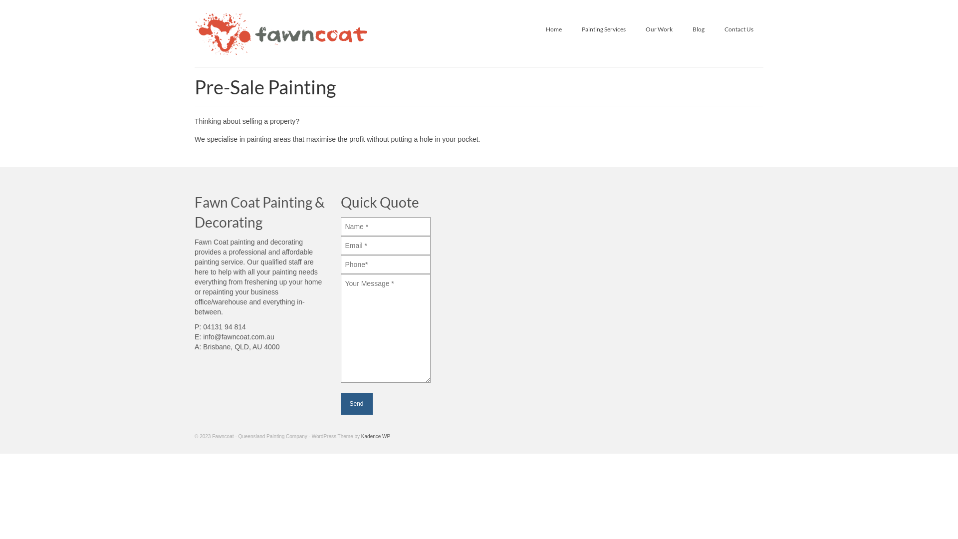 This screenshot has width=958, height=539. I want to click on Blog, so click(699, 29).